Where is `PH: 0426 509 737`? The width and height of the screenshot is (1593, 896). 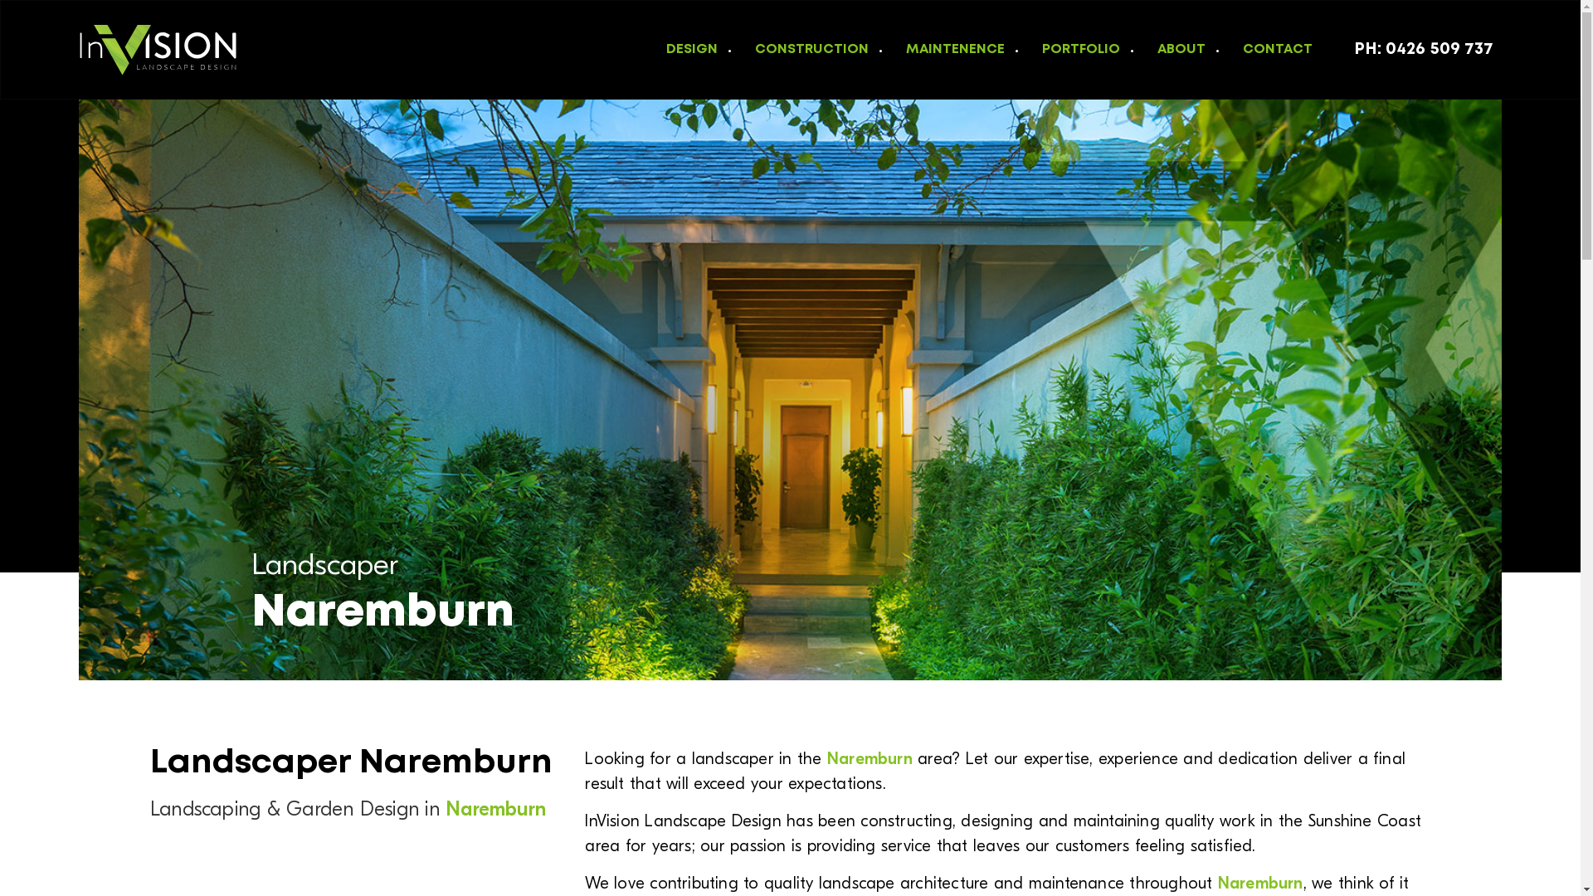 PH: 0426 509 737 is located at coordinates (1424, 50).